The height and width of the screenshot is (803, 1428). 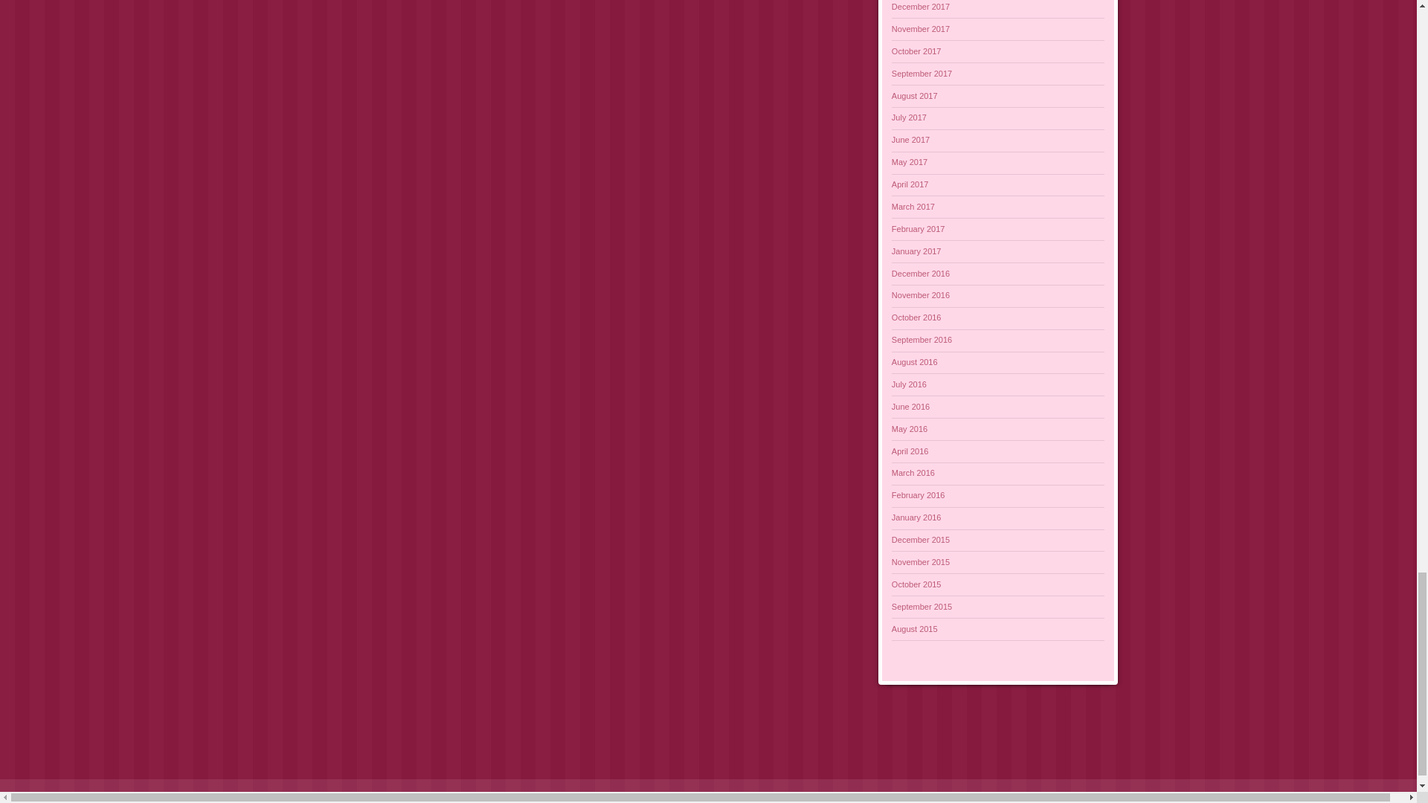 What do you see at coordinates (106, 795) in the screenshot?
I see `Semantic Personal Publishing Platform` at bounding box center [106, 795].